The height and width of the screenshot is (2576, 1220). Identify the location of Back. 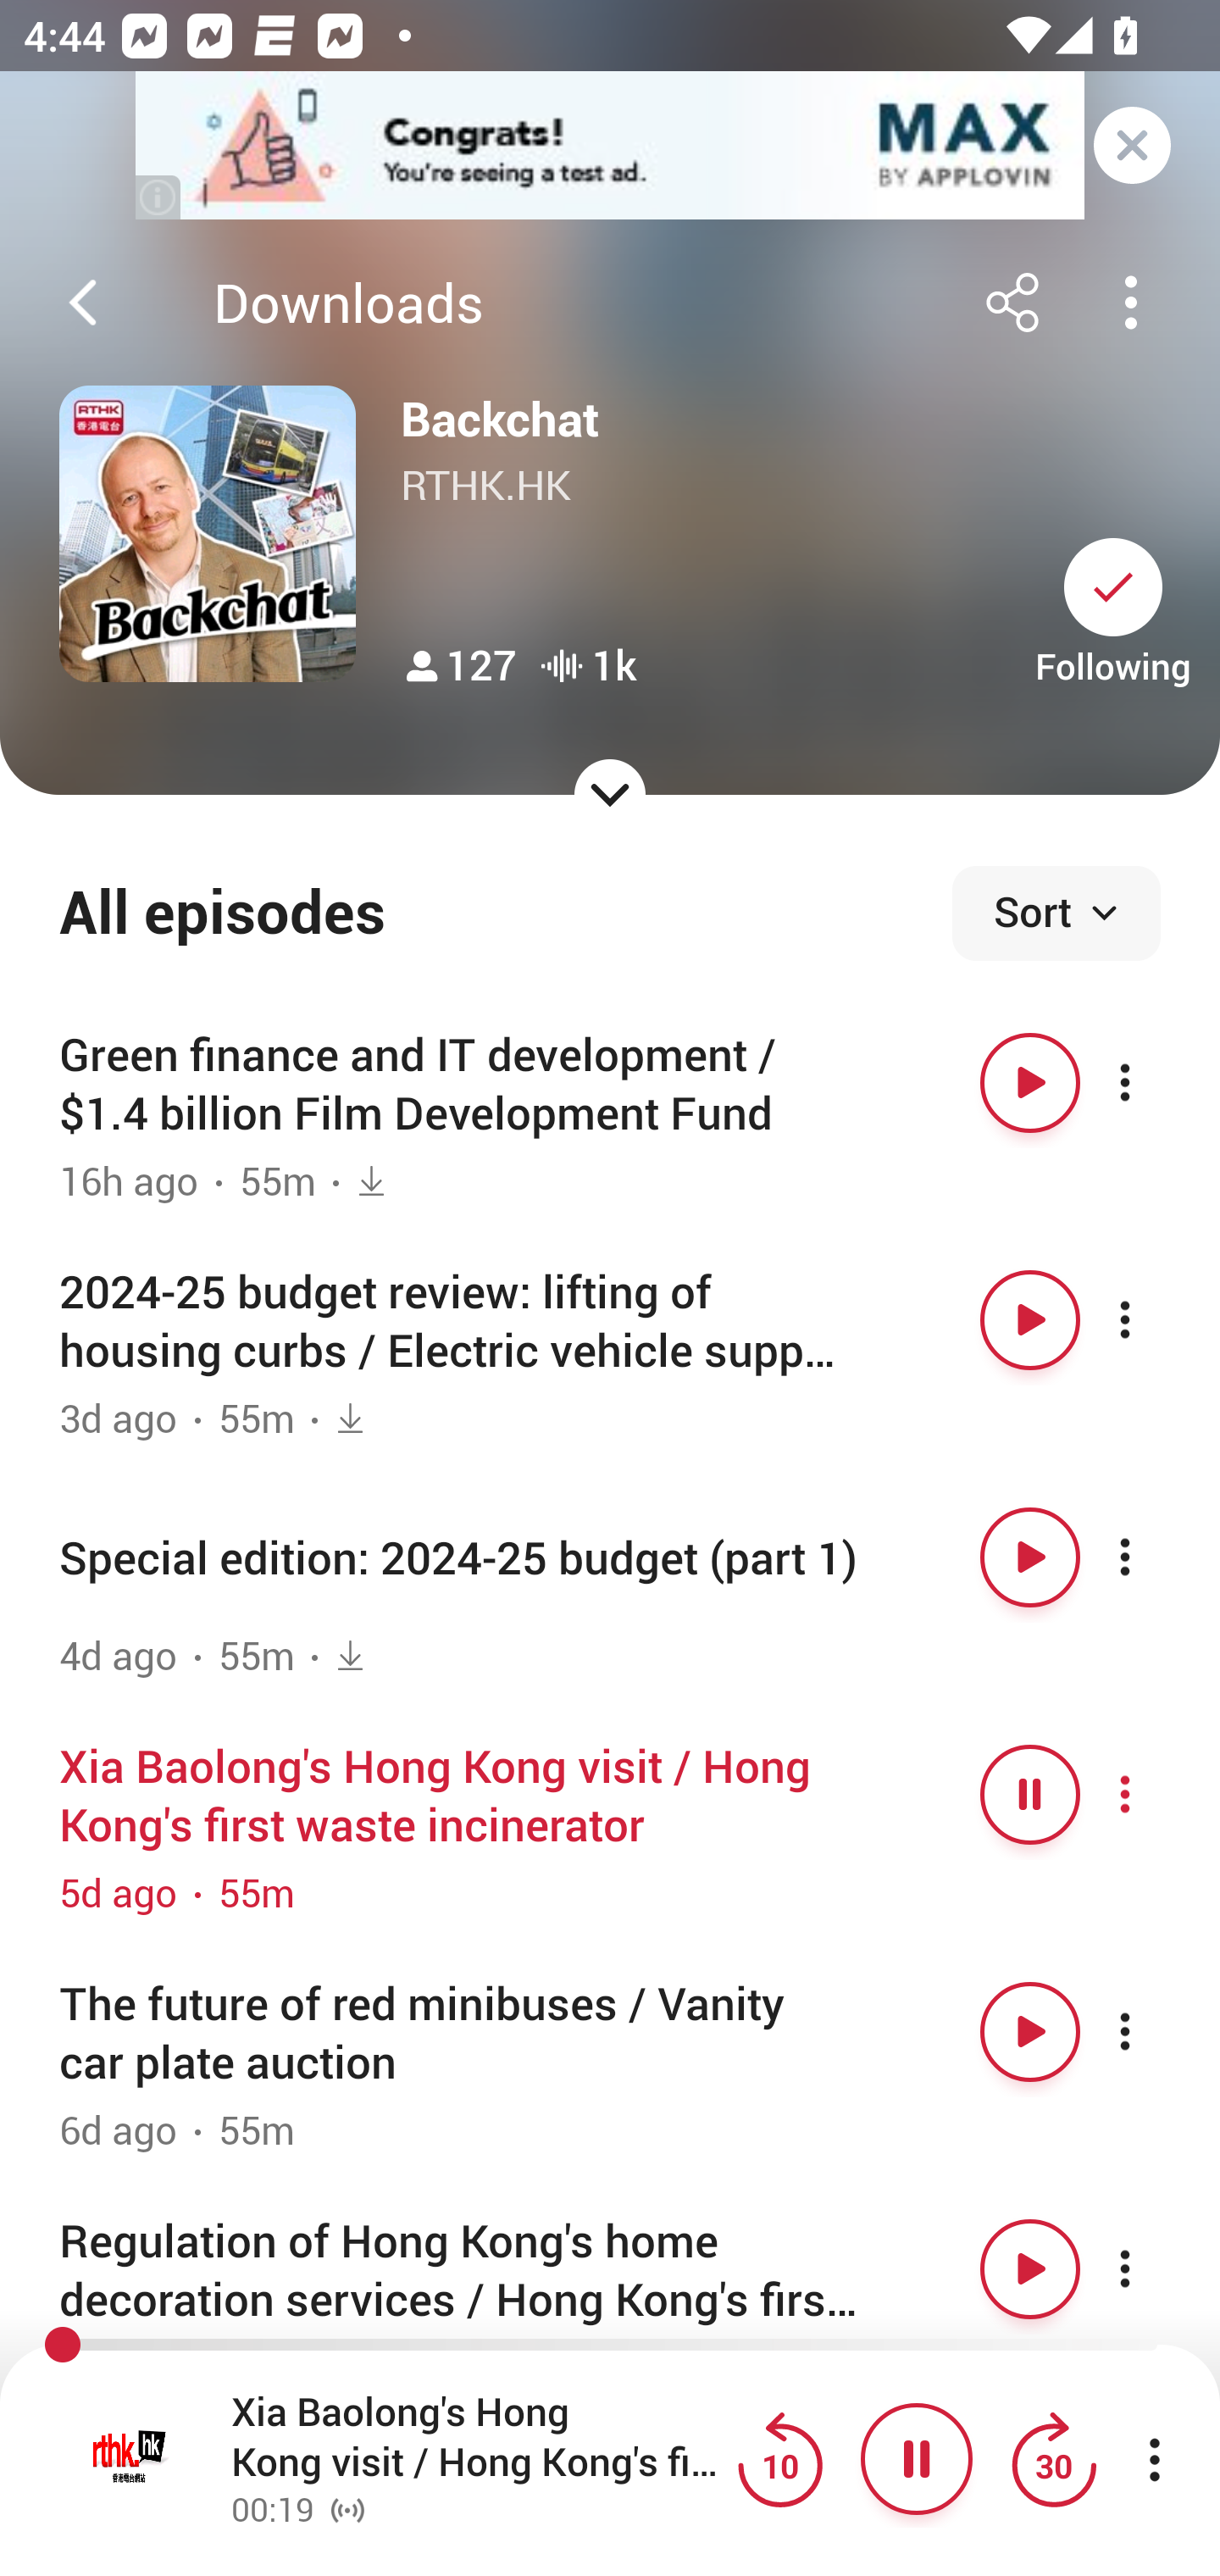
(83, 303).